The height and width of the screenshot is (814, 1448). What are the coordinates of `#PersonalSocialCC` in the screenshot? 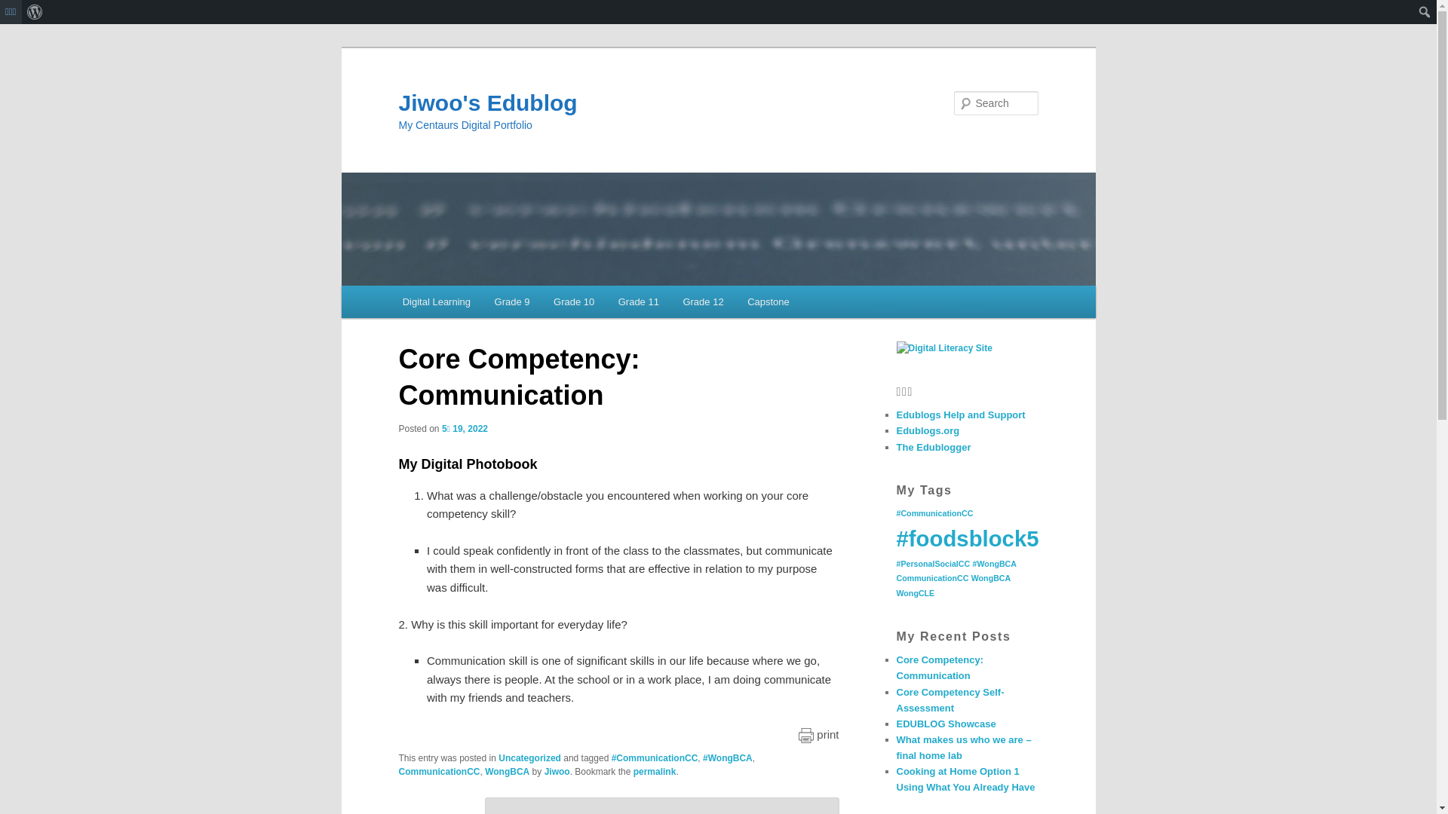 It's located at (933, 564).